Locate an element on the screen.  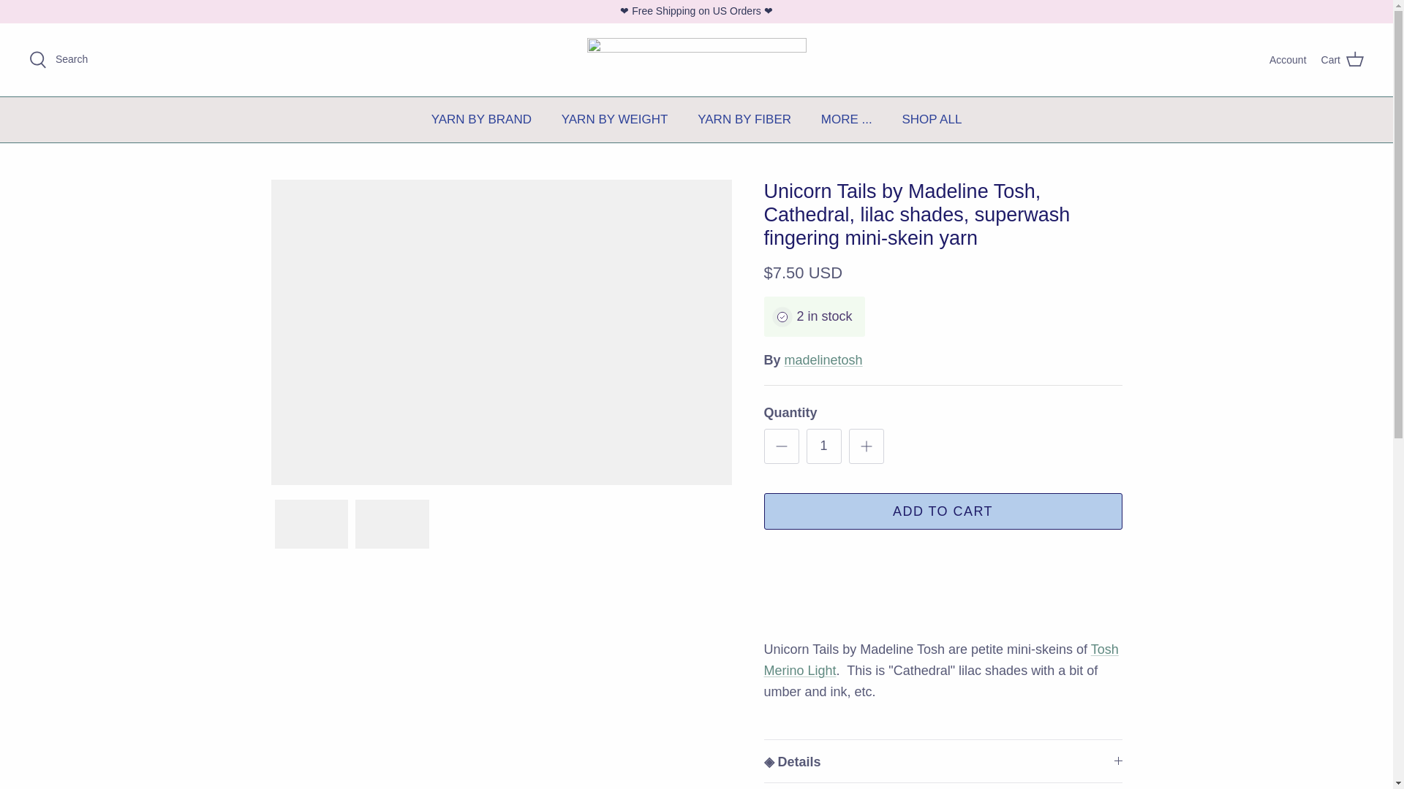
Red Beauty Textiles is located at coordinates (696, 60).